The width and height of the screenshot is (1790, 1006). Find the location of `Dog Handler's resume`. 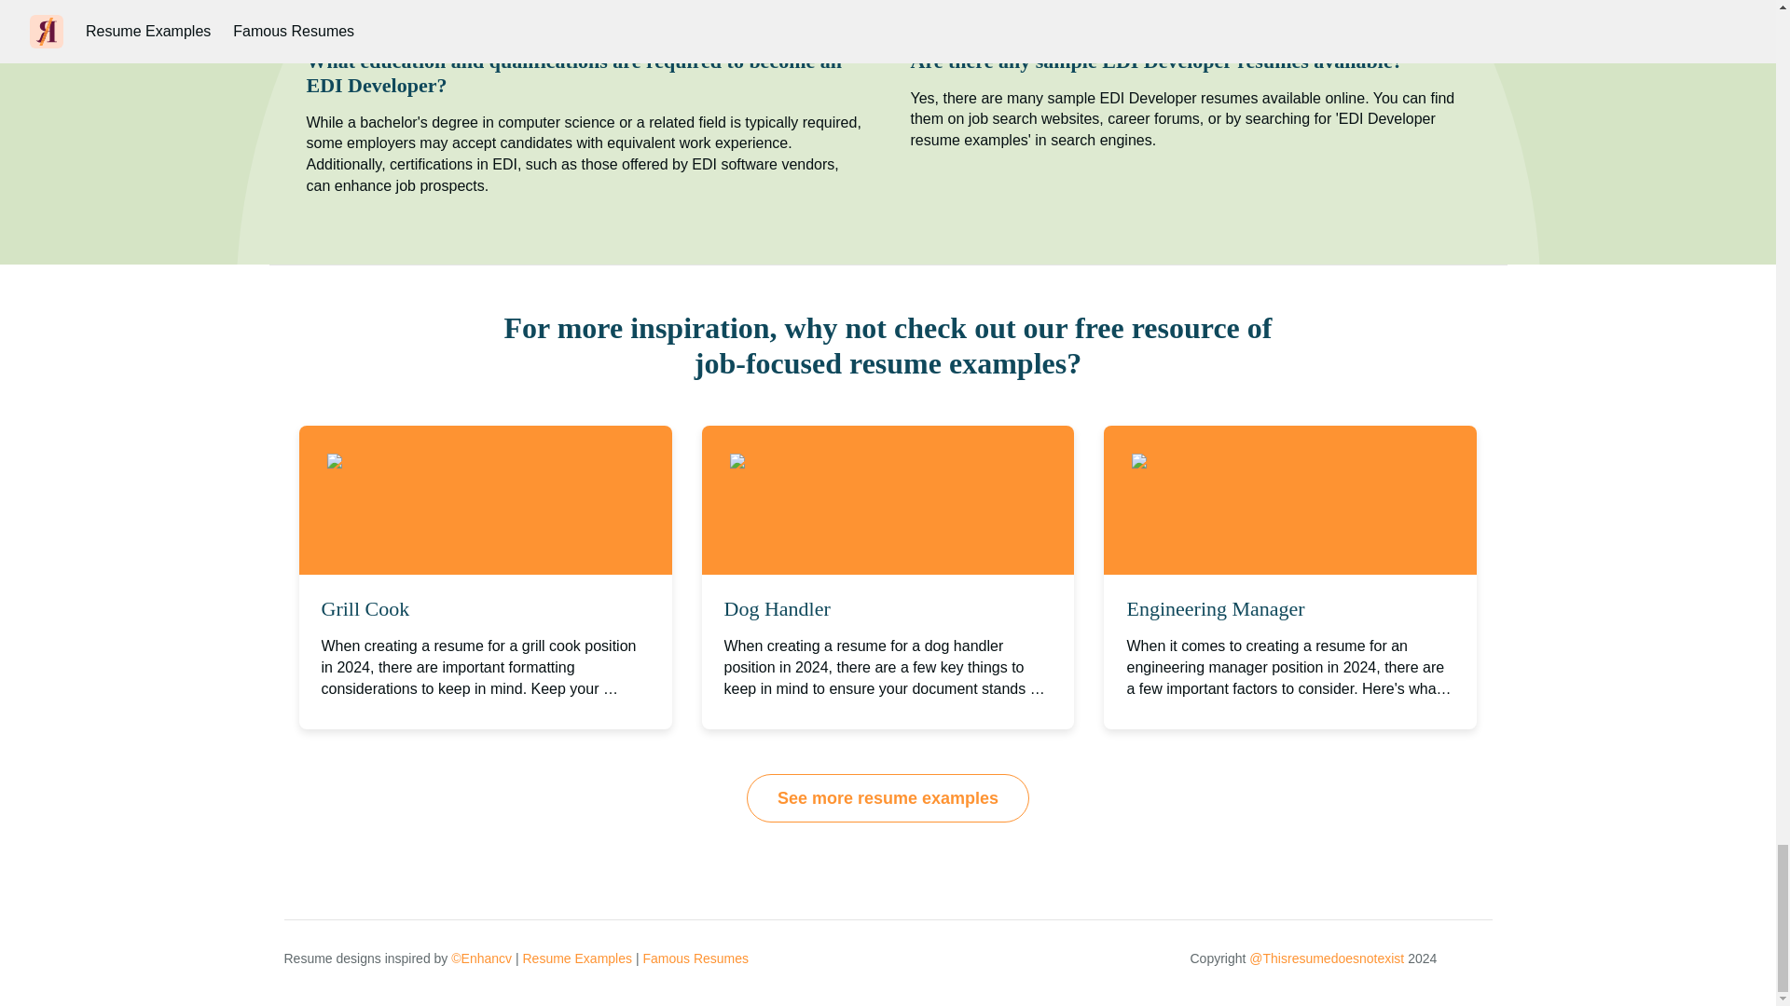

Dog Handler's resume is located at coordinates (822, 462).